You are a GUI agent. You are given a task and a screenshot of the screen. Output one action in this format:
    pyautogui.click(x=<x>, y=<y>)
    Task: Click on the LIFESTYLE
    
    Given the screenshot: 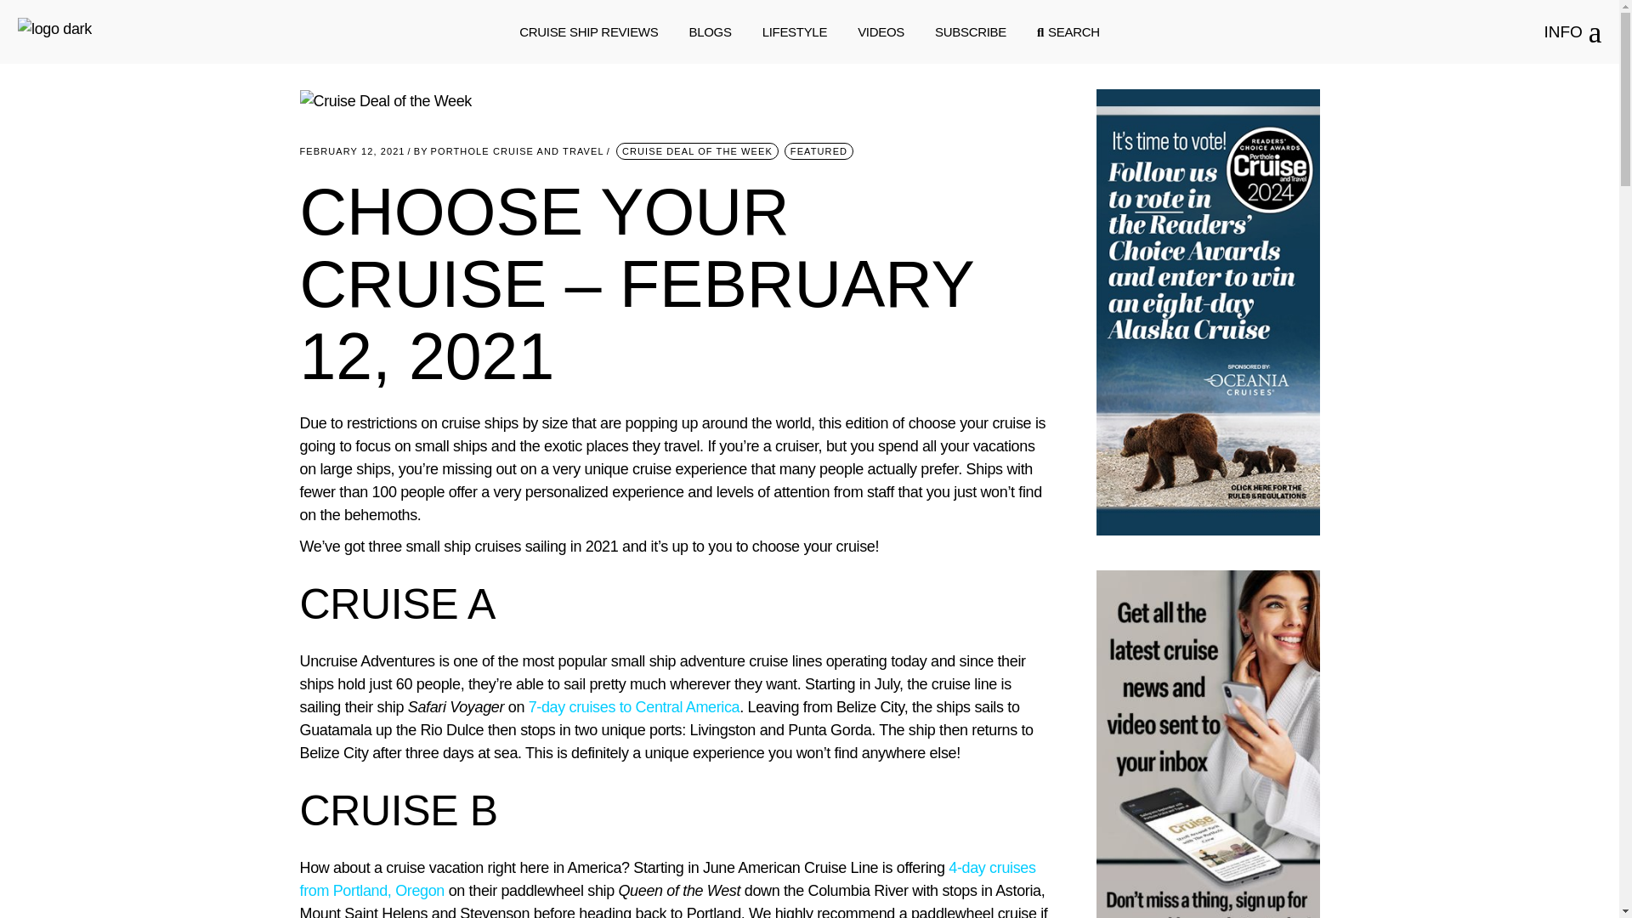 What is the action you would take?
    pyautogui.click(x=794, y=32)
    